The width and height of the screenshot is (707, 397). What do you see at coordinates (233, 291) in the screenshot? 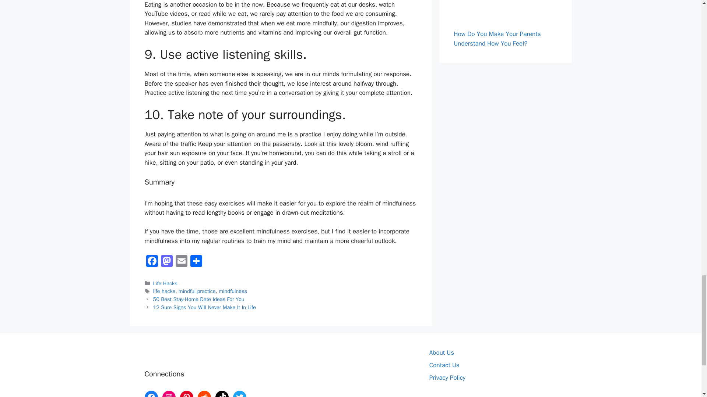
I see `mindfulness` at bounding box center [233, 291].